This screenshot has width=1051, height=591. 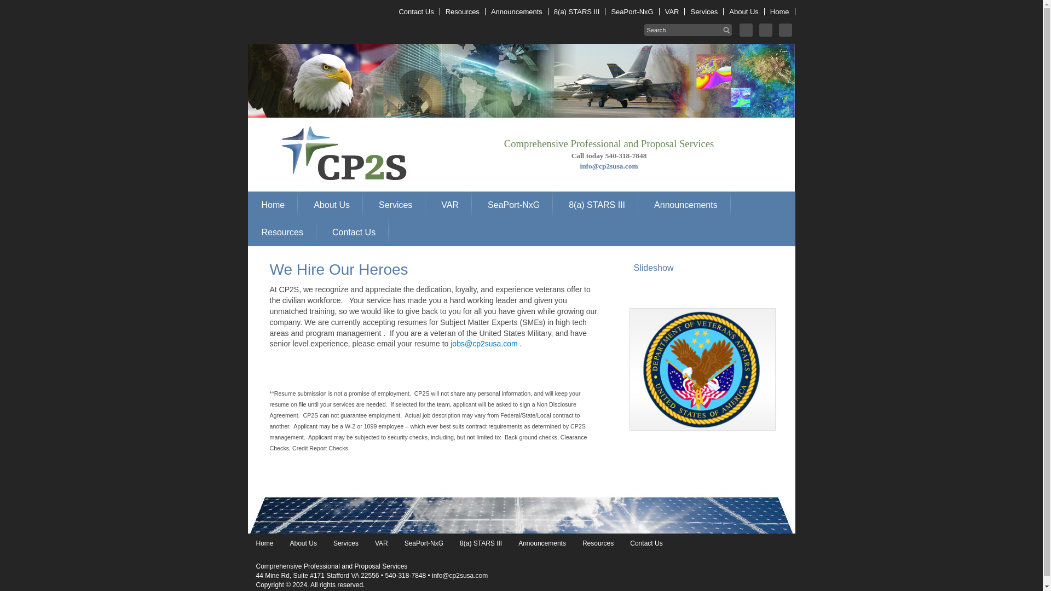 I want to click on Resources, so click(x=463, y=12).